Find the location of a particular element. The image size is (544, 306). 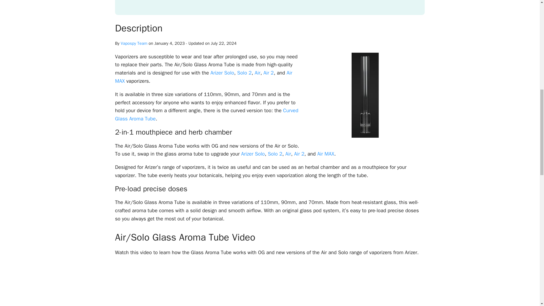

Air MAX is located at coordinates (326, 154).